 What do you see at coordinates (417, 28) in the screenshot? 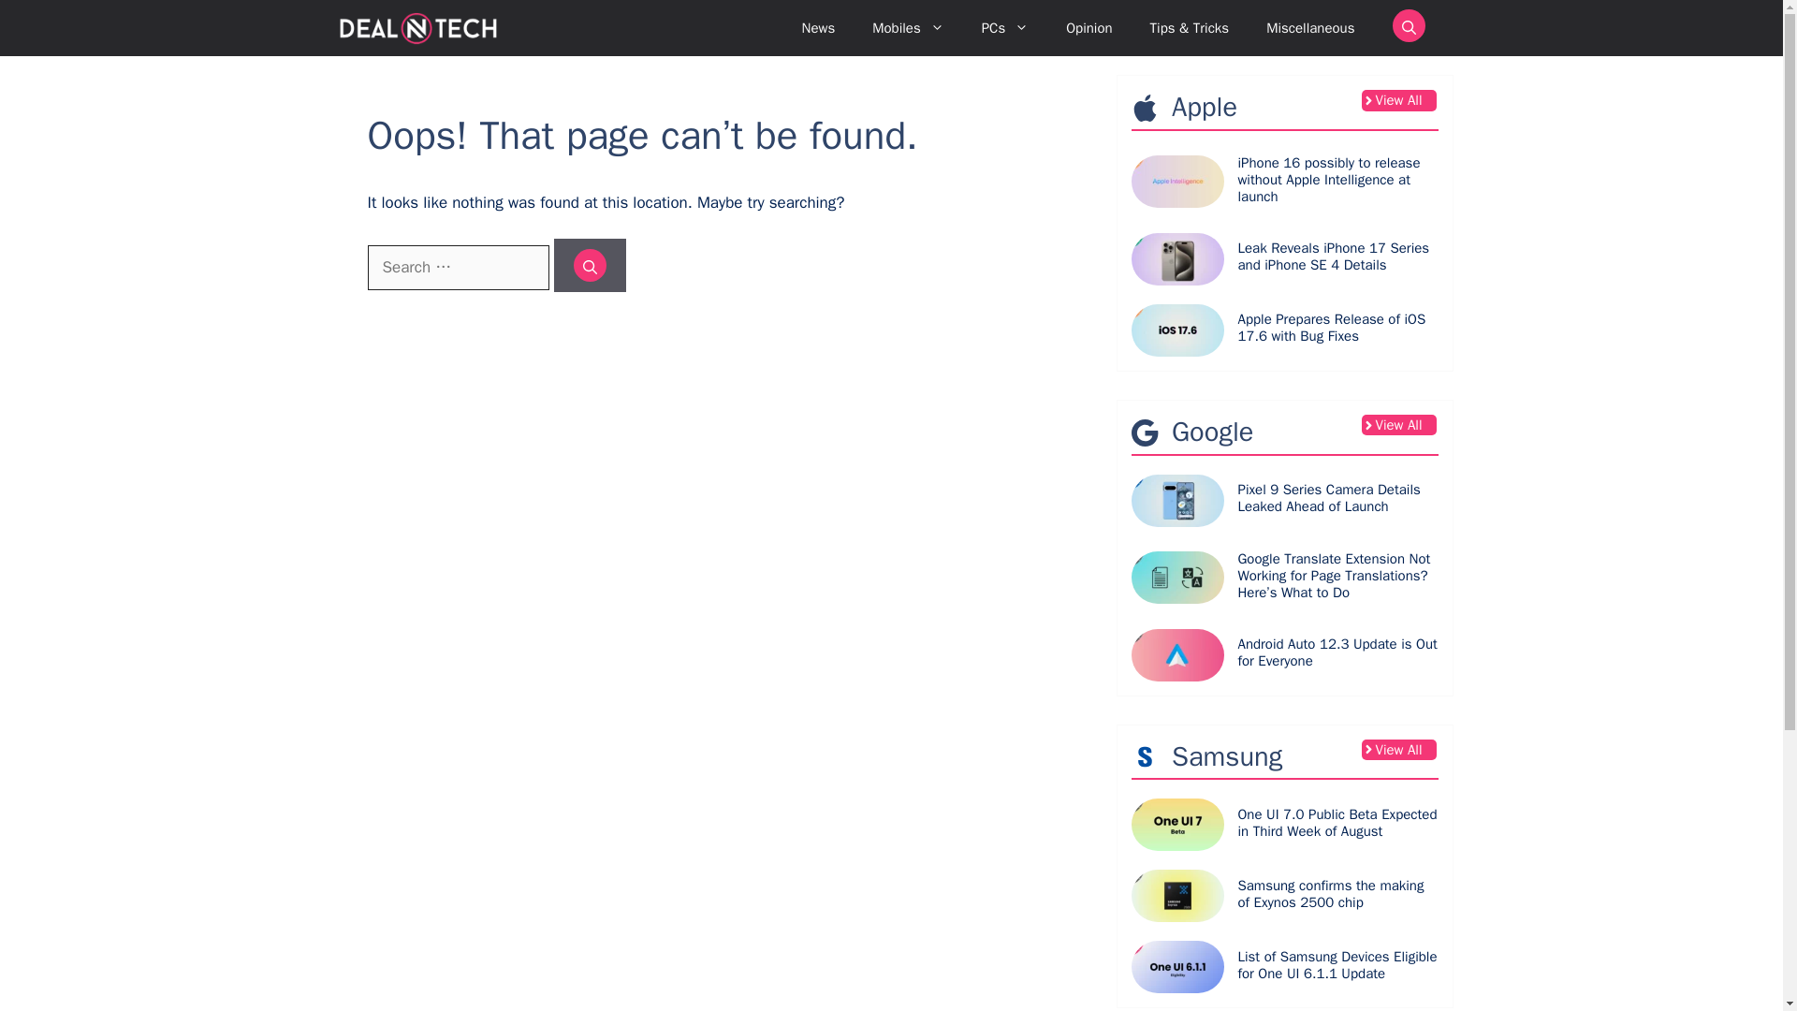
I see `Deal N Tech` at bounding box center [417, 28].